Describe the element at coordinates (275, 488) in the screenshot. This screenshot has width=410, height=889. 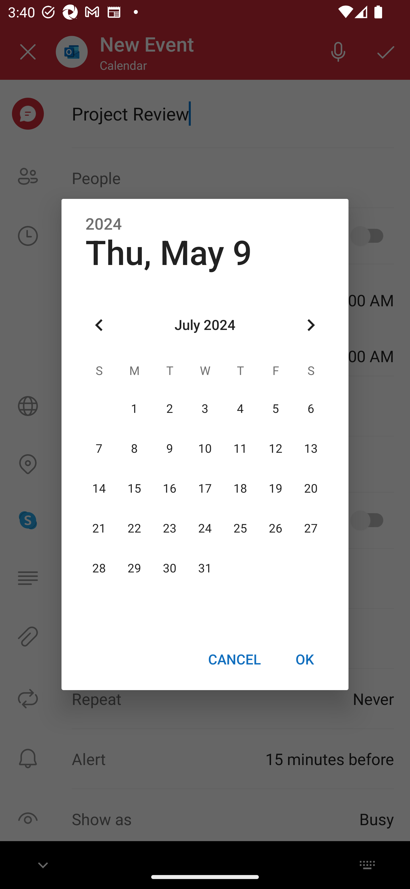
I see `19 19 July 2024` at that location.